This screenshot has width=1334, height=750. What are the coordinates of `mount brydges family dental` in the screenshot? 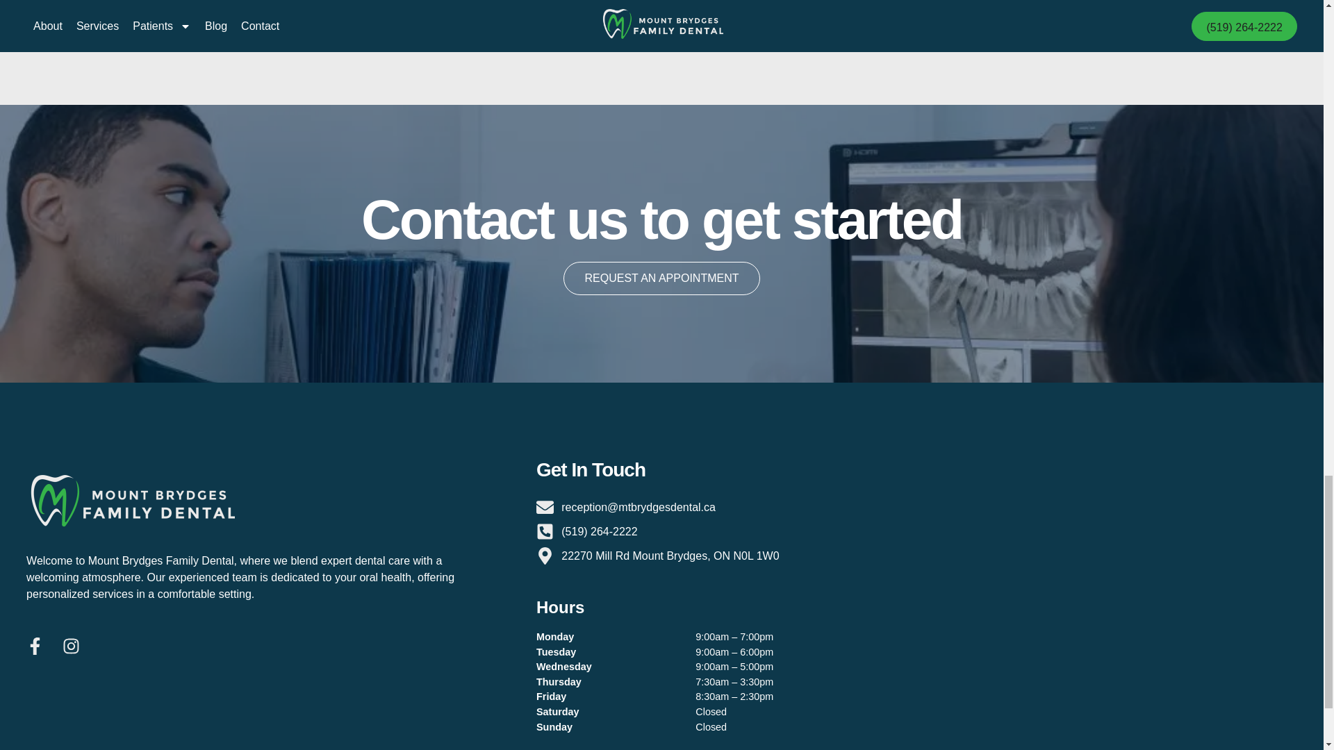 It's located at (1125, 578).